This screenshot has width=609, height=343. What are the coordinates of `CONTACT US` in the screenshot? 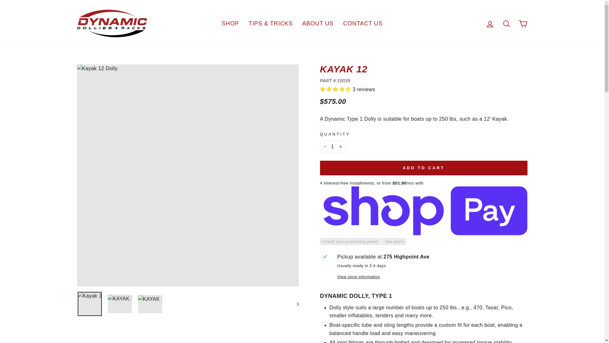 It's located at (363, 24).